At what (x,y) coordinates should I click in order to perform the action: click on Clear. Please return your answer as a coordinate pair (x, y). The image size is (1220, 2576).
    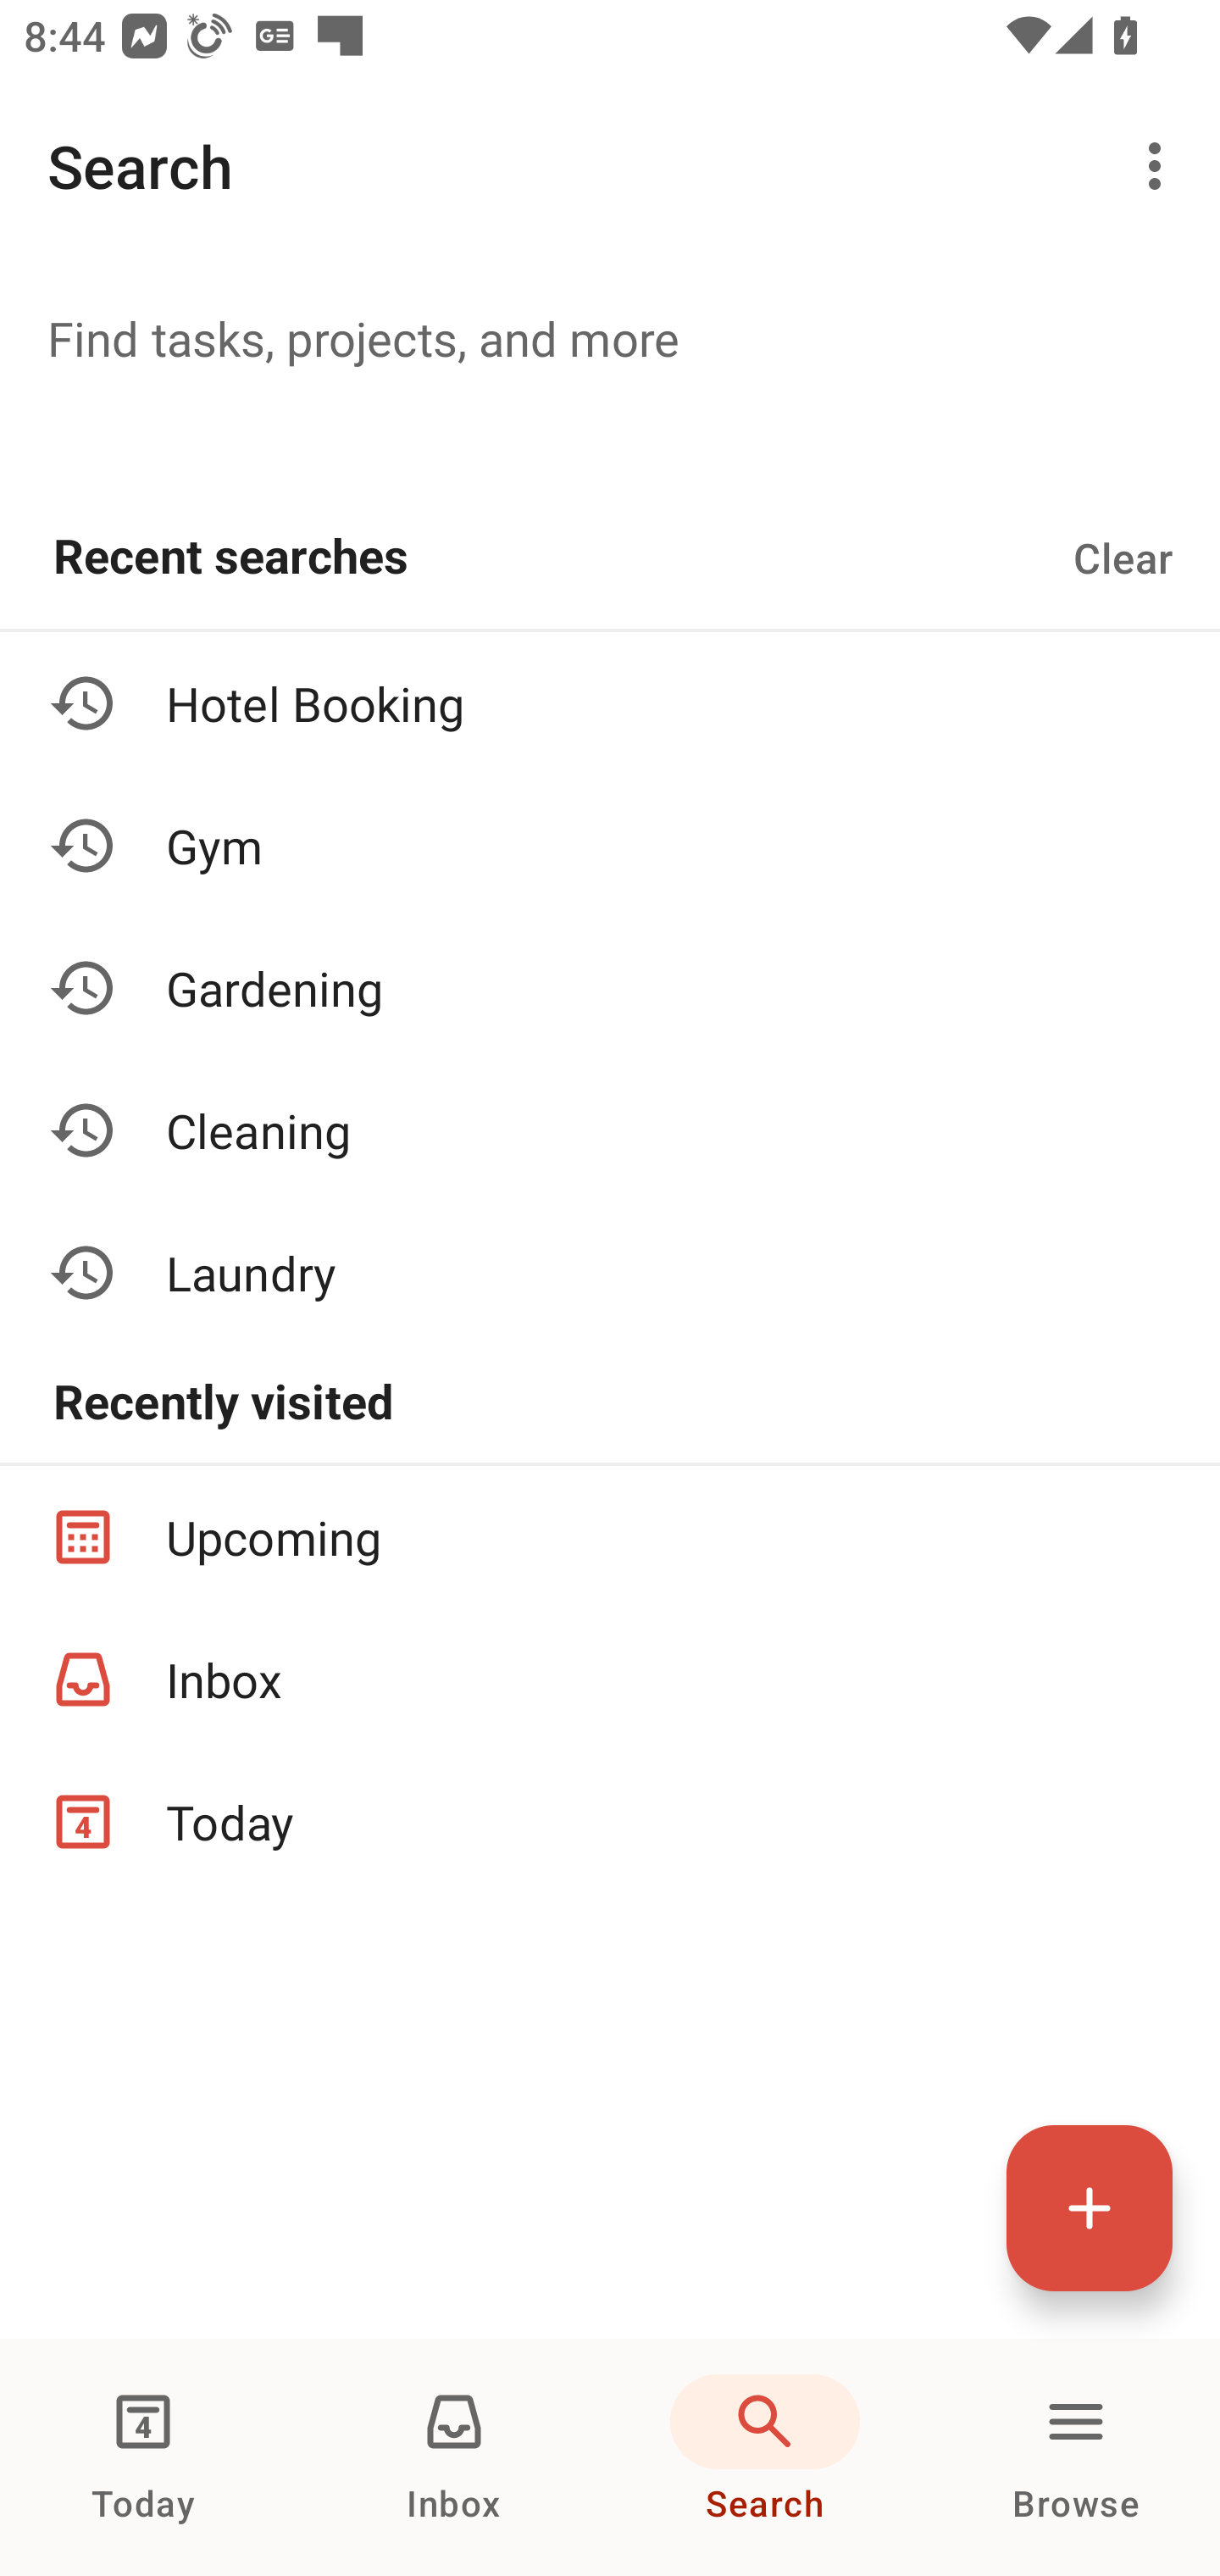
    Looking at the image, I should click on (1123, 558).